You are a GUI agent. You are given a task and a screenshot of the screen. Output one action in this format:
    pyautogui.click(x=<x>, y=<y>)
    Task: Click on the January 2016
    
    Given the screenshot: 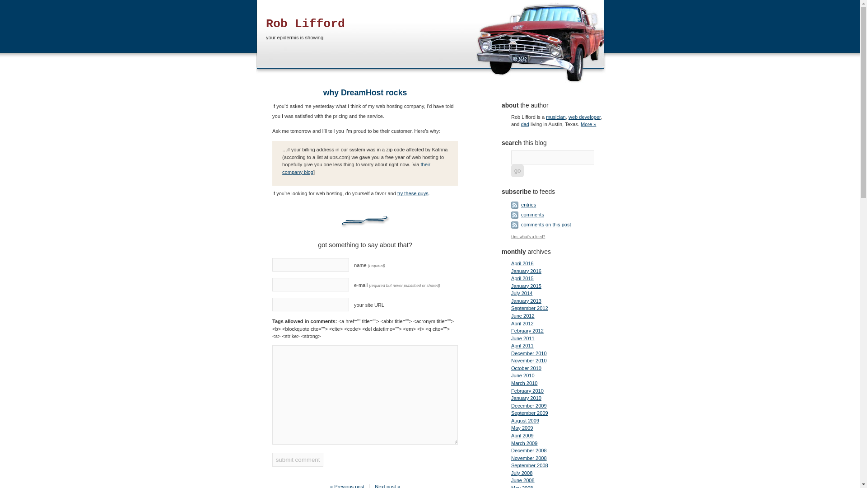 What is the action you would take?
    pyautogui.click(x=526, y=271)
    